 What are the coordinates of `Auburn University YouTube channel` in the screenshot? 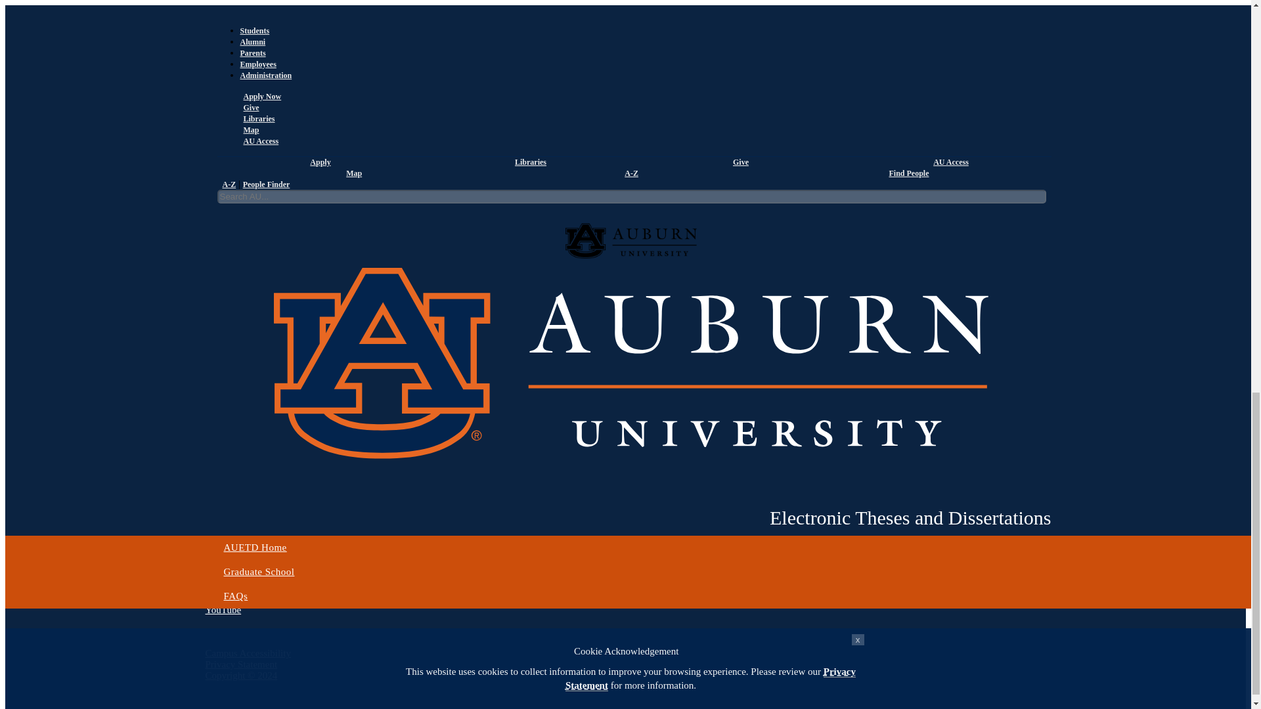 It's located at (222, 610).